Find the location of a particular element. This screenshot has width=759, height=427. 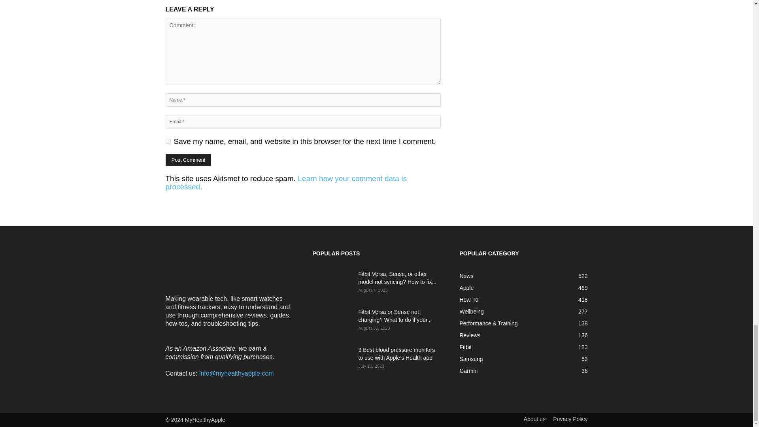

Post Comment is located at coordinates (188, 160).